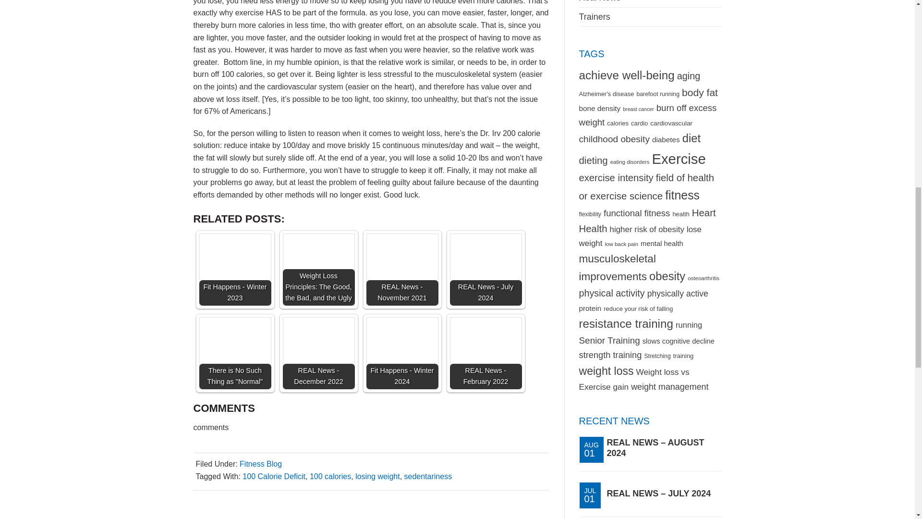  Describe the element at coordinates (235, 353) in the screenshot. I see `There is No Such Thing as "Normal"` at that location.